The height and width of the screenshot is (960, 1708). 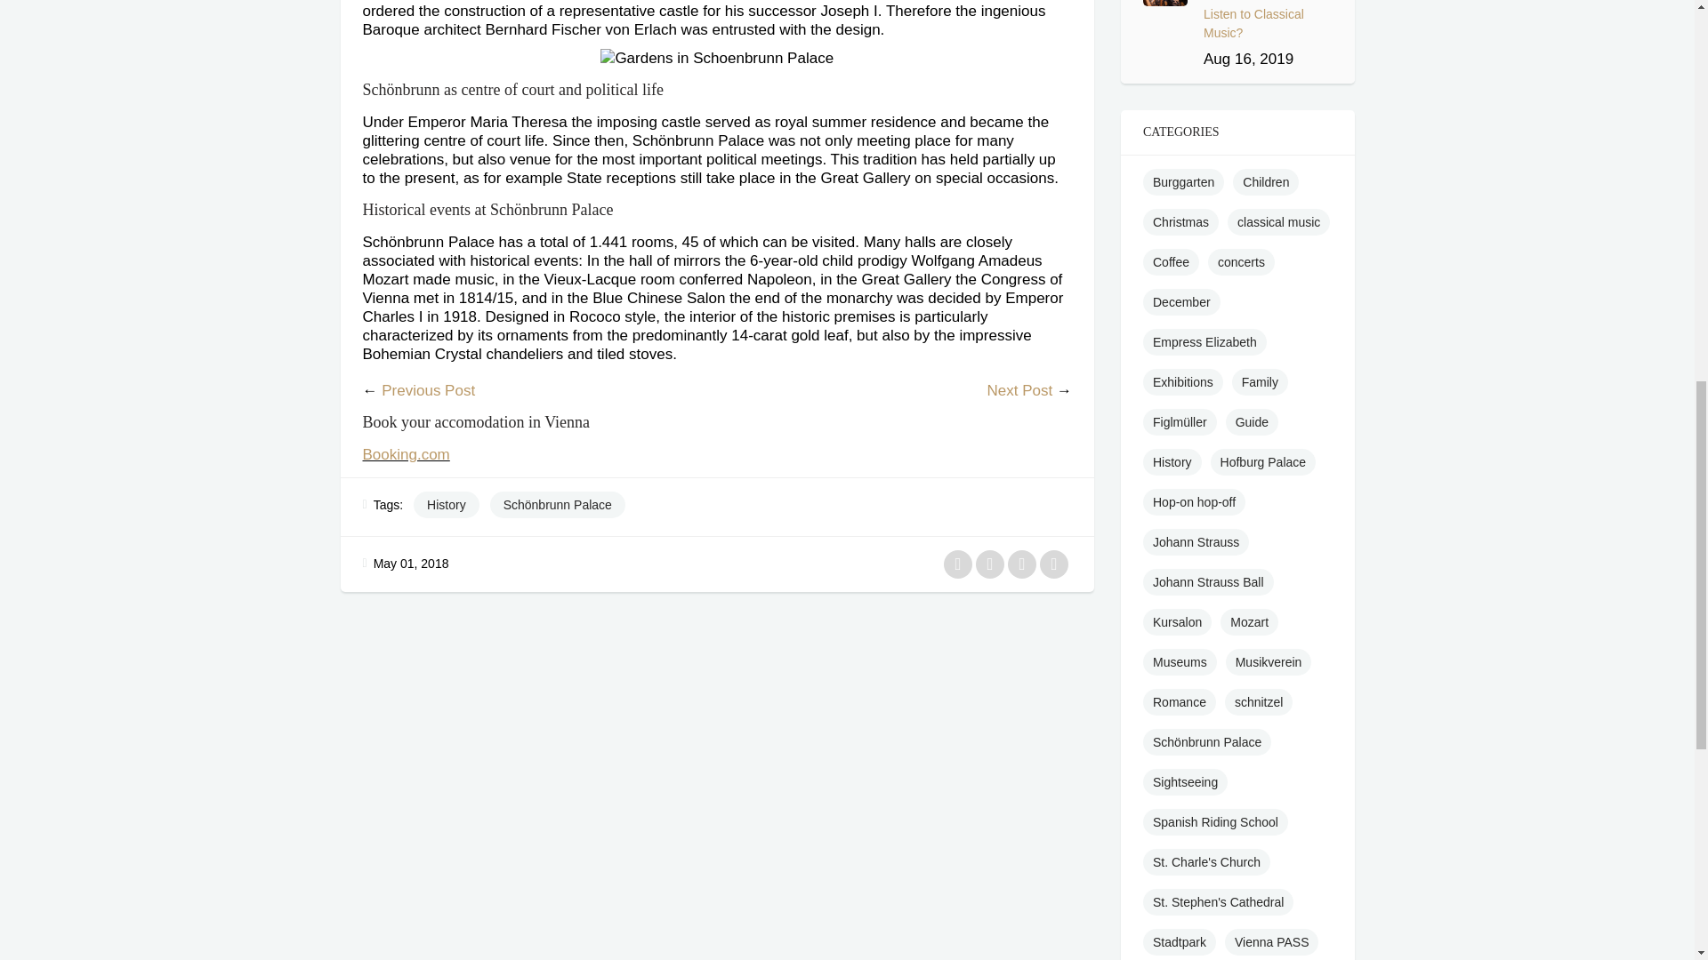 What do you see at coordinates (1171, 261) in the screenshot?
I see `Show articles tagged Coffee` at bounding box center [1171, 261].